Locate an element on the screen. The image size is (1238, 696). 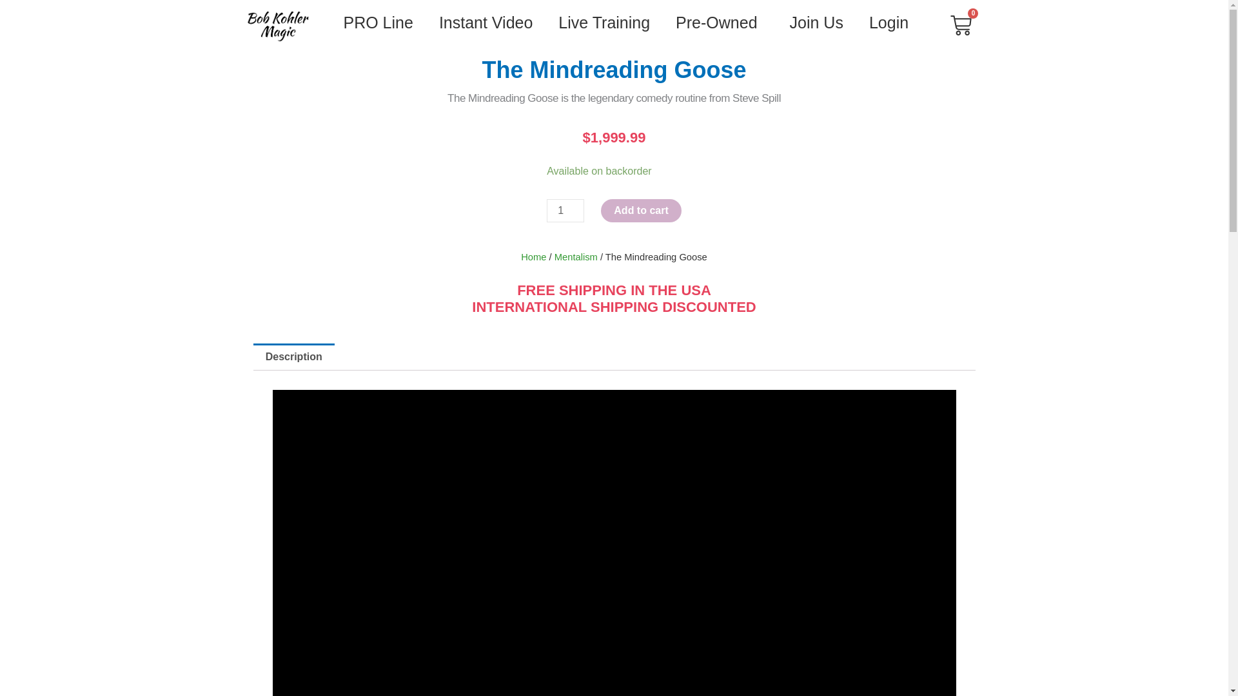
Pre-Owned is located at coordinates (719, 22).